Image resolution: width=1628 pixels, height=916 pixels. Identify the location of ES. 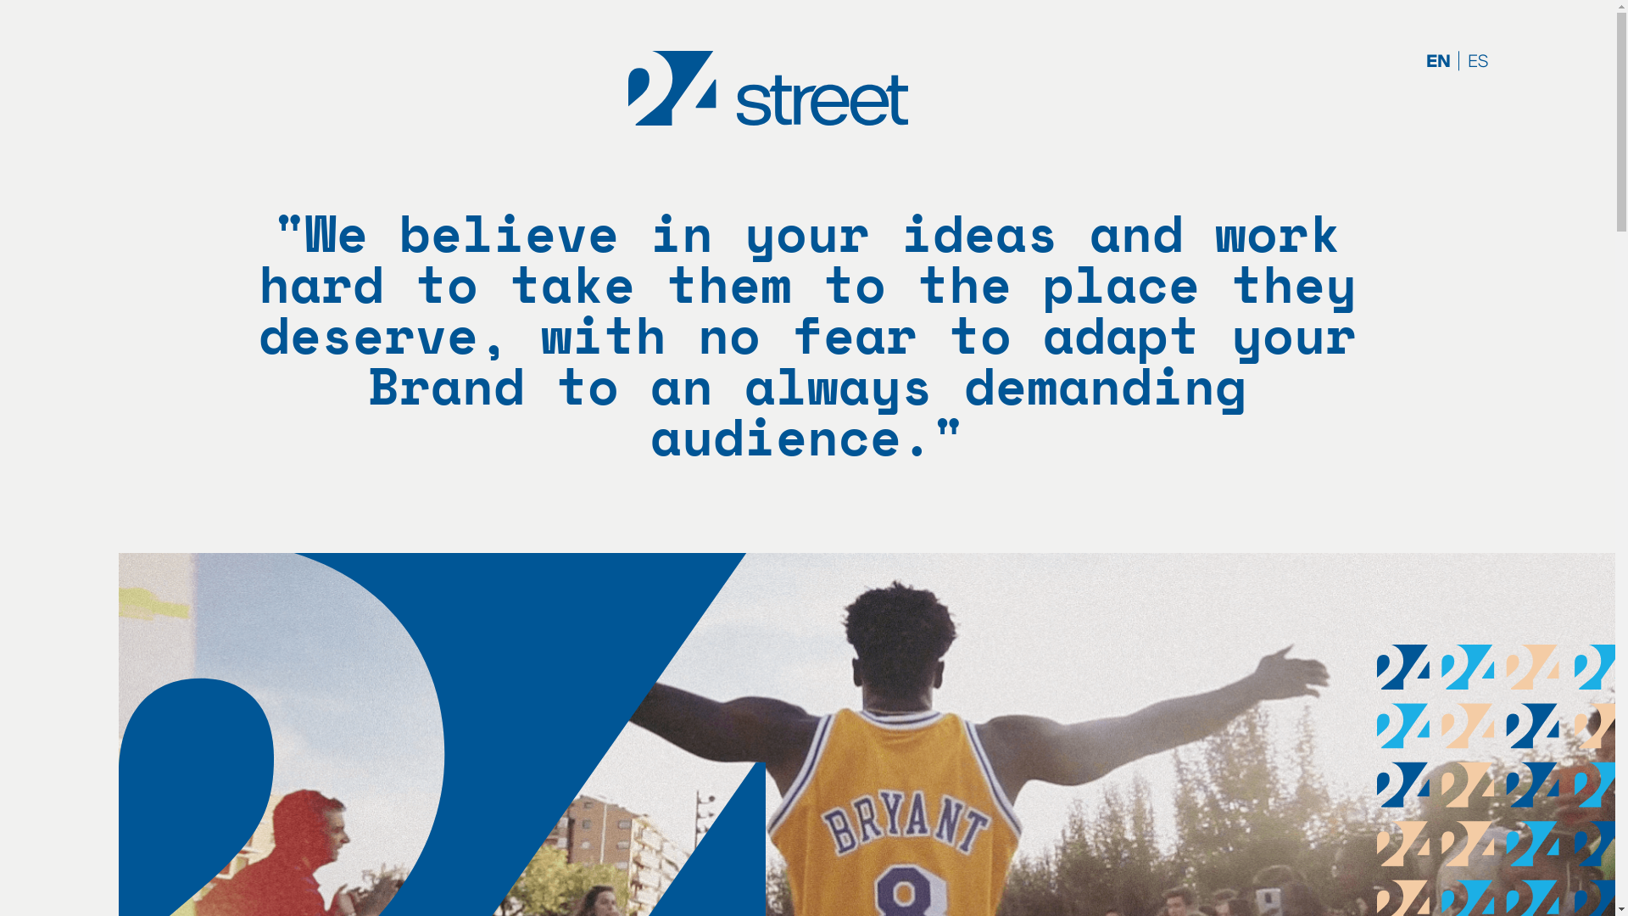
(1478, 61).